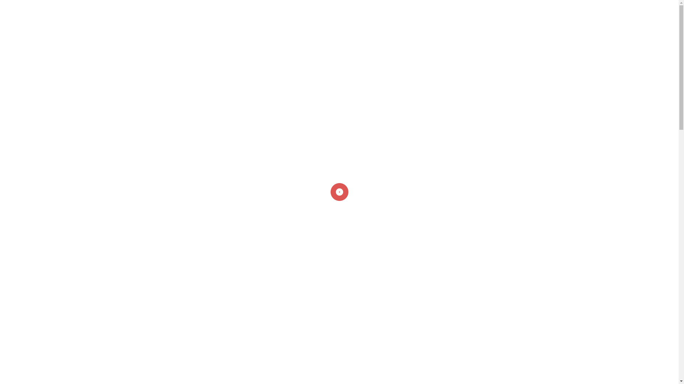 The height and width of the screenshot is (384, 684). What do you see at coordinates (631, 107) in the screenshot?
I see `ACCEPTEREN` at bounding box center [631, 107].